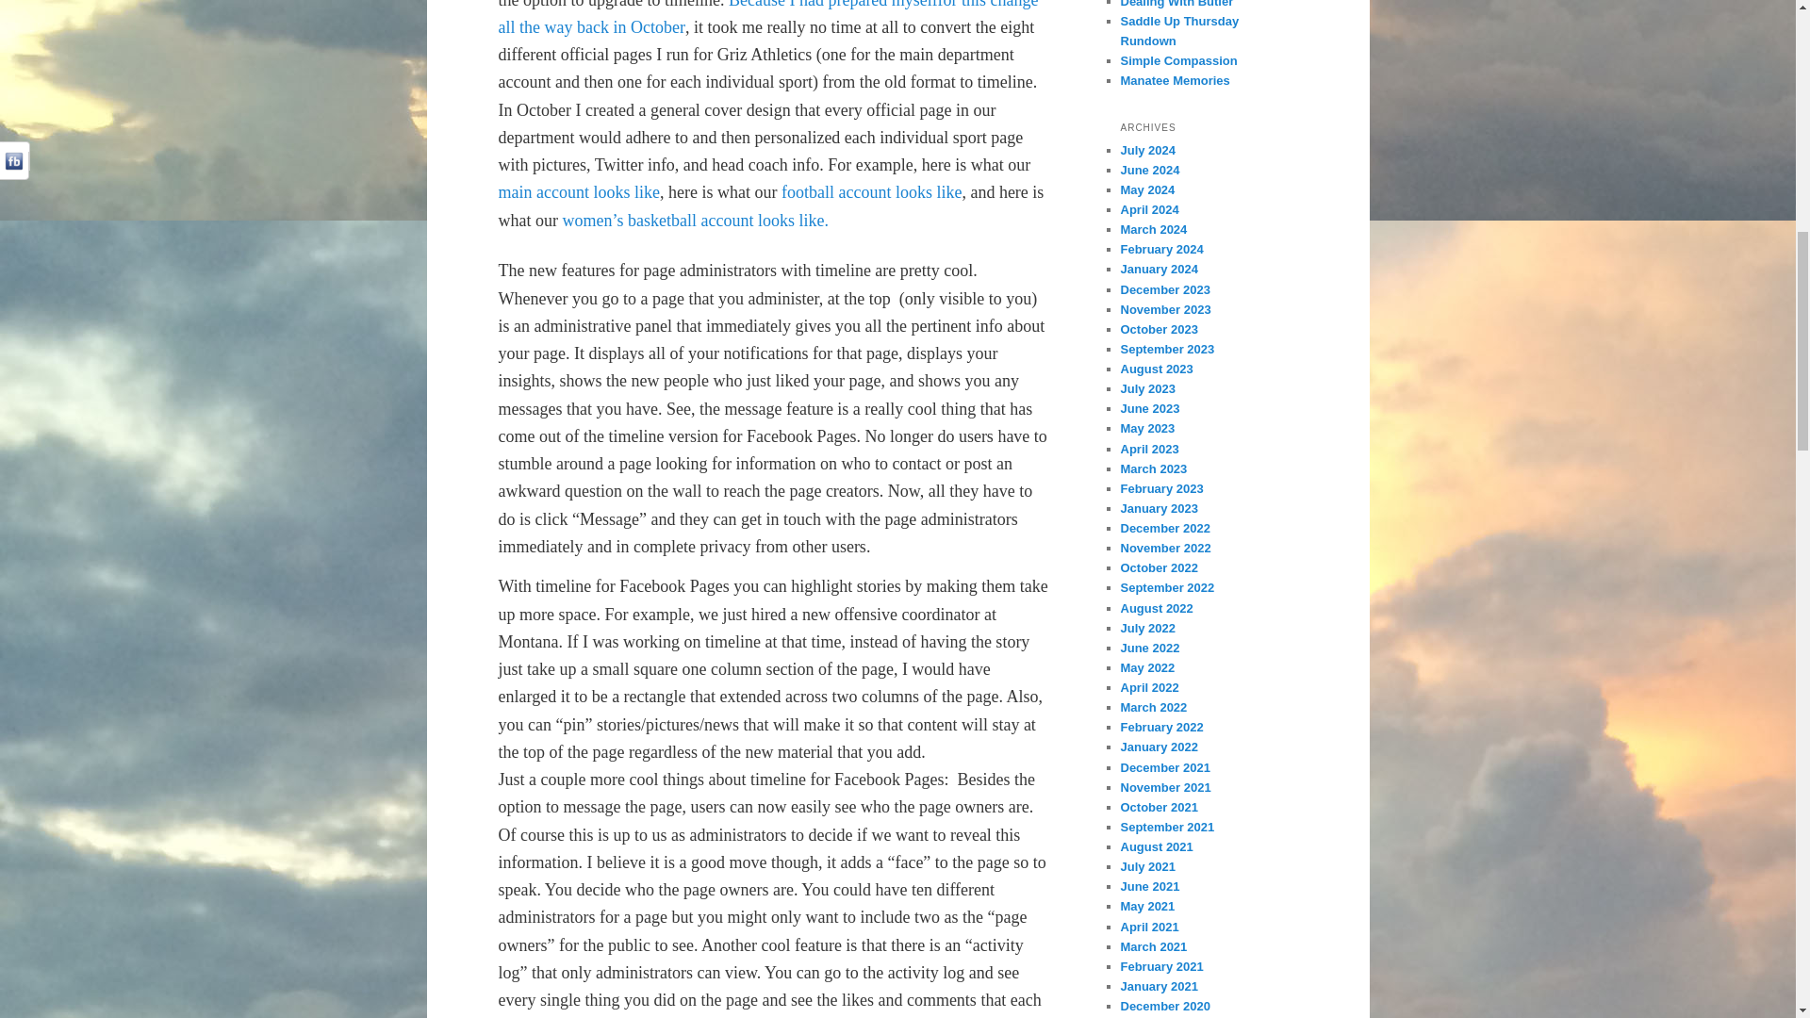  I want to click on main account looks like, so click(578, 192).